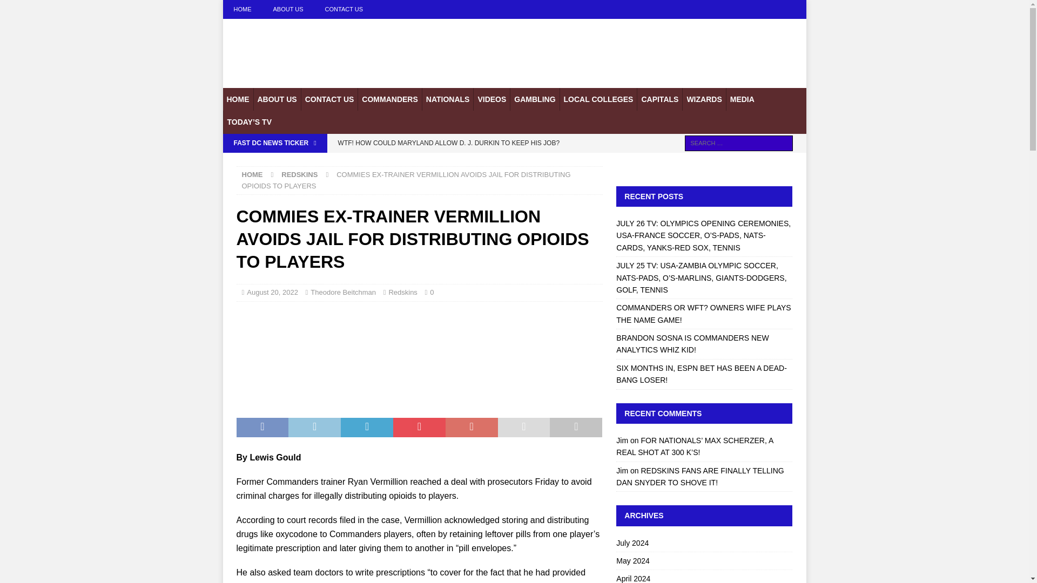 This screenshot has height=583, width=1037. I want to click on GAMBLING, so click(534, 99).